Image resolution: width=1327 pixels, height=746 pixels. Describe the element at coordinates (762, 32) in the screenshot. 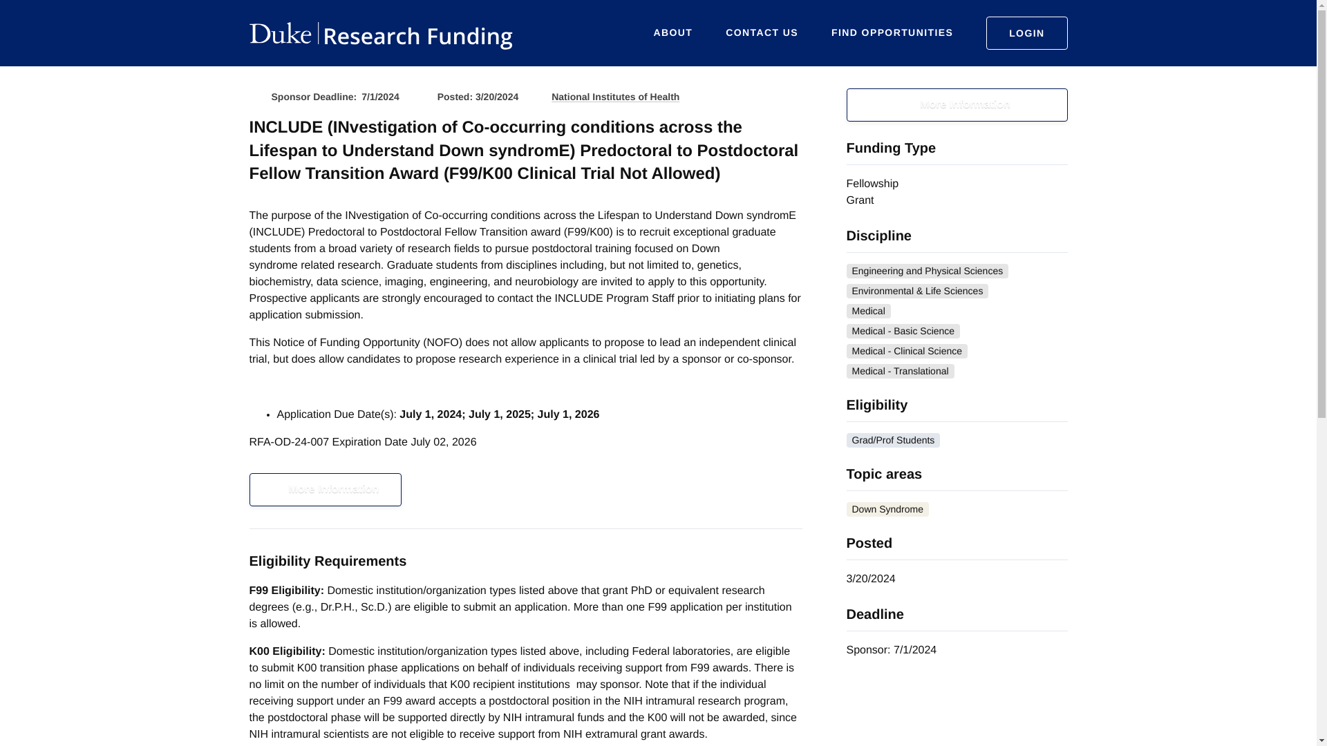

I see `CONTACT US` at that location.